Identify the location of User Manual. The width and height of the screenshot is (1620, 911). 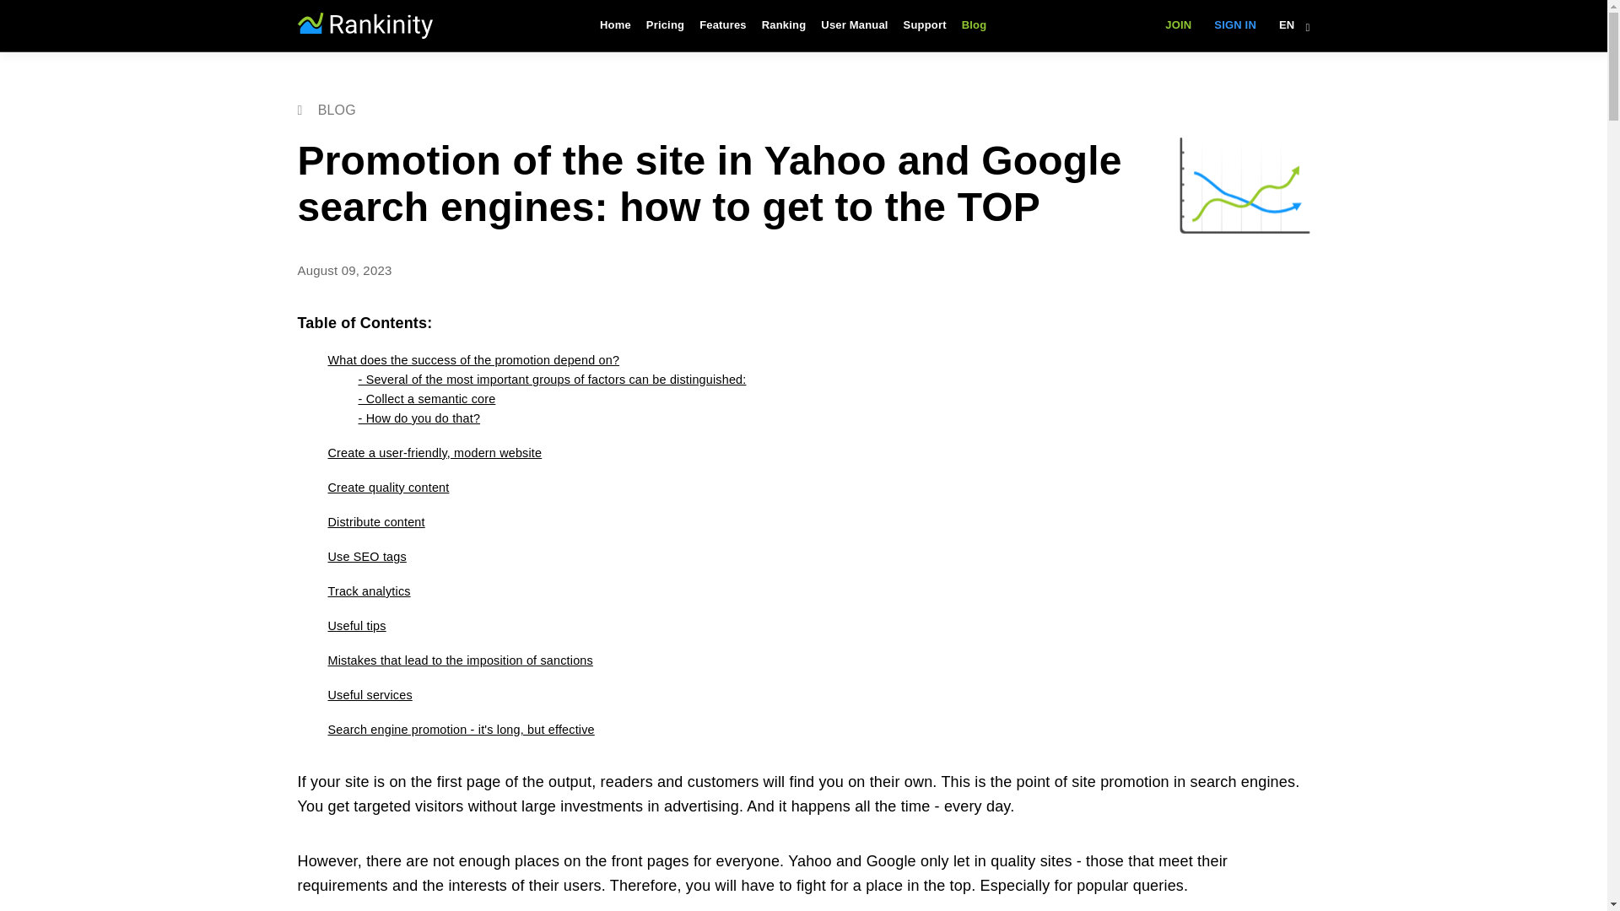
(854, 25).